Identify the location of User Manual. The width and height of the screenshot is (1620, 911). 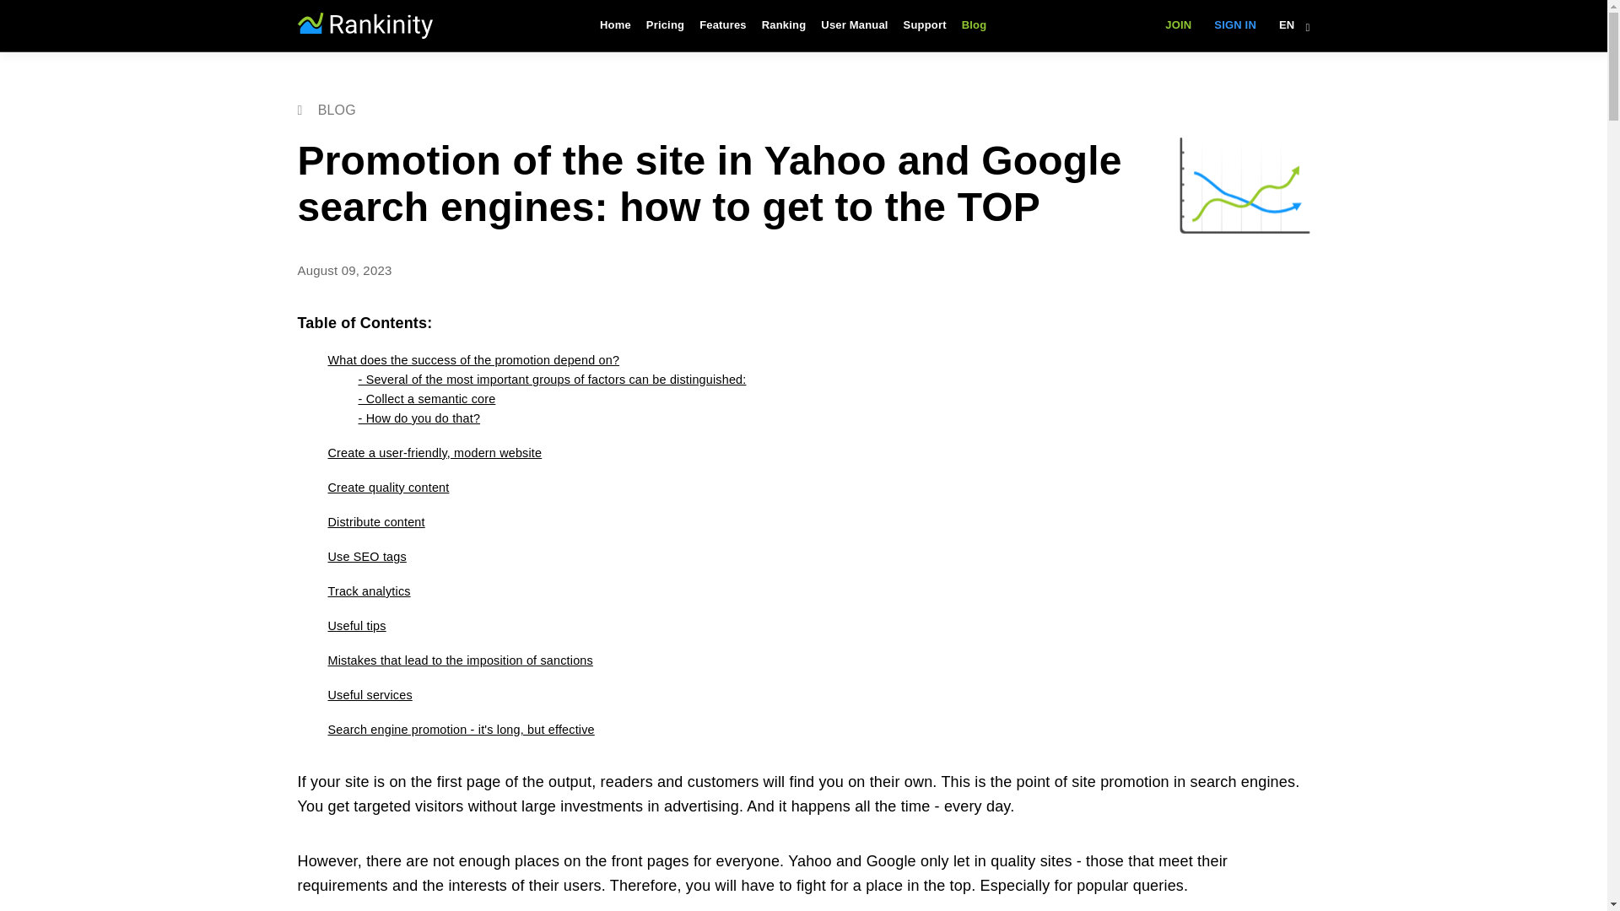
(854, 25).